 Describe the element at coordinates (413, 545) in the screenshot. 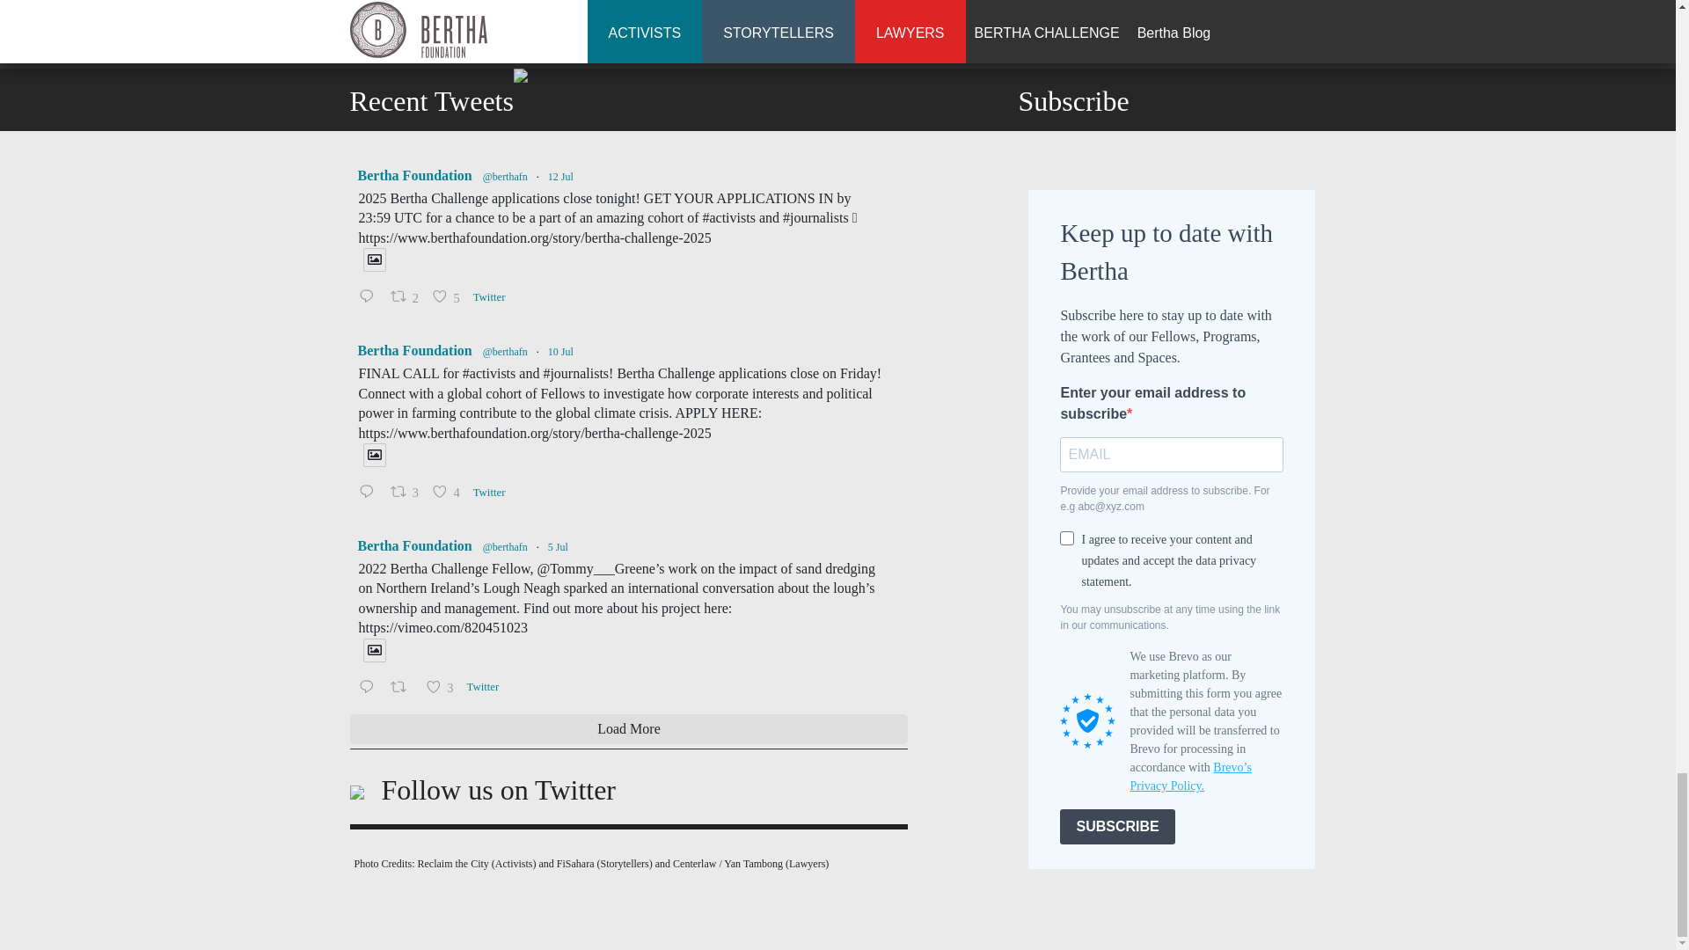

I see `Bertha Foundation` at that location.